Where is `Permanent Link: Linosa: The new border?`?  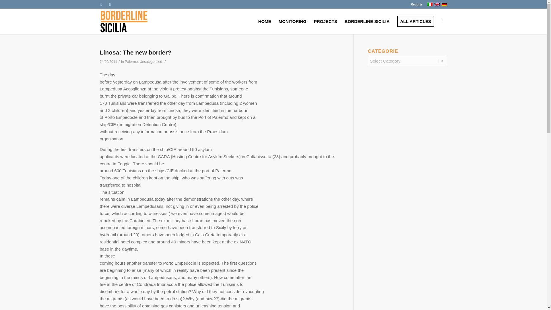 Permanent Link: Linosa: The new border? is located at coordinates (135, 52).